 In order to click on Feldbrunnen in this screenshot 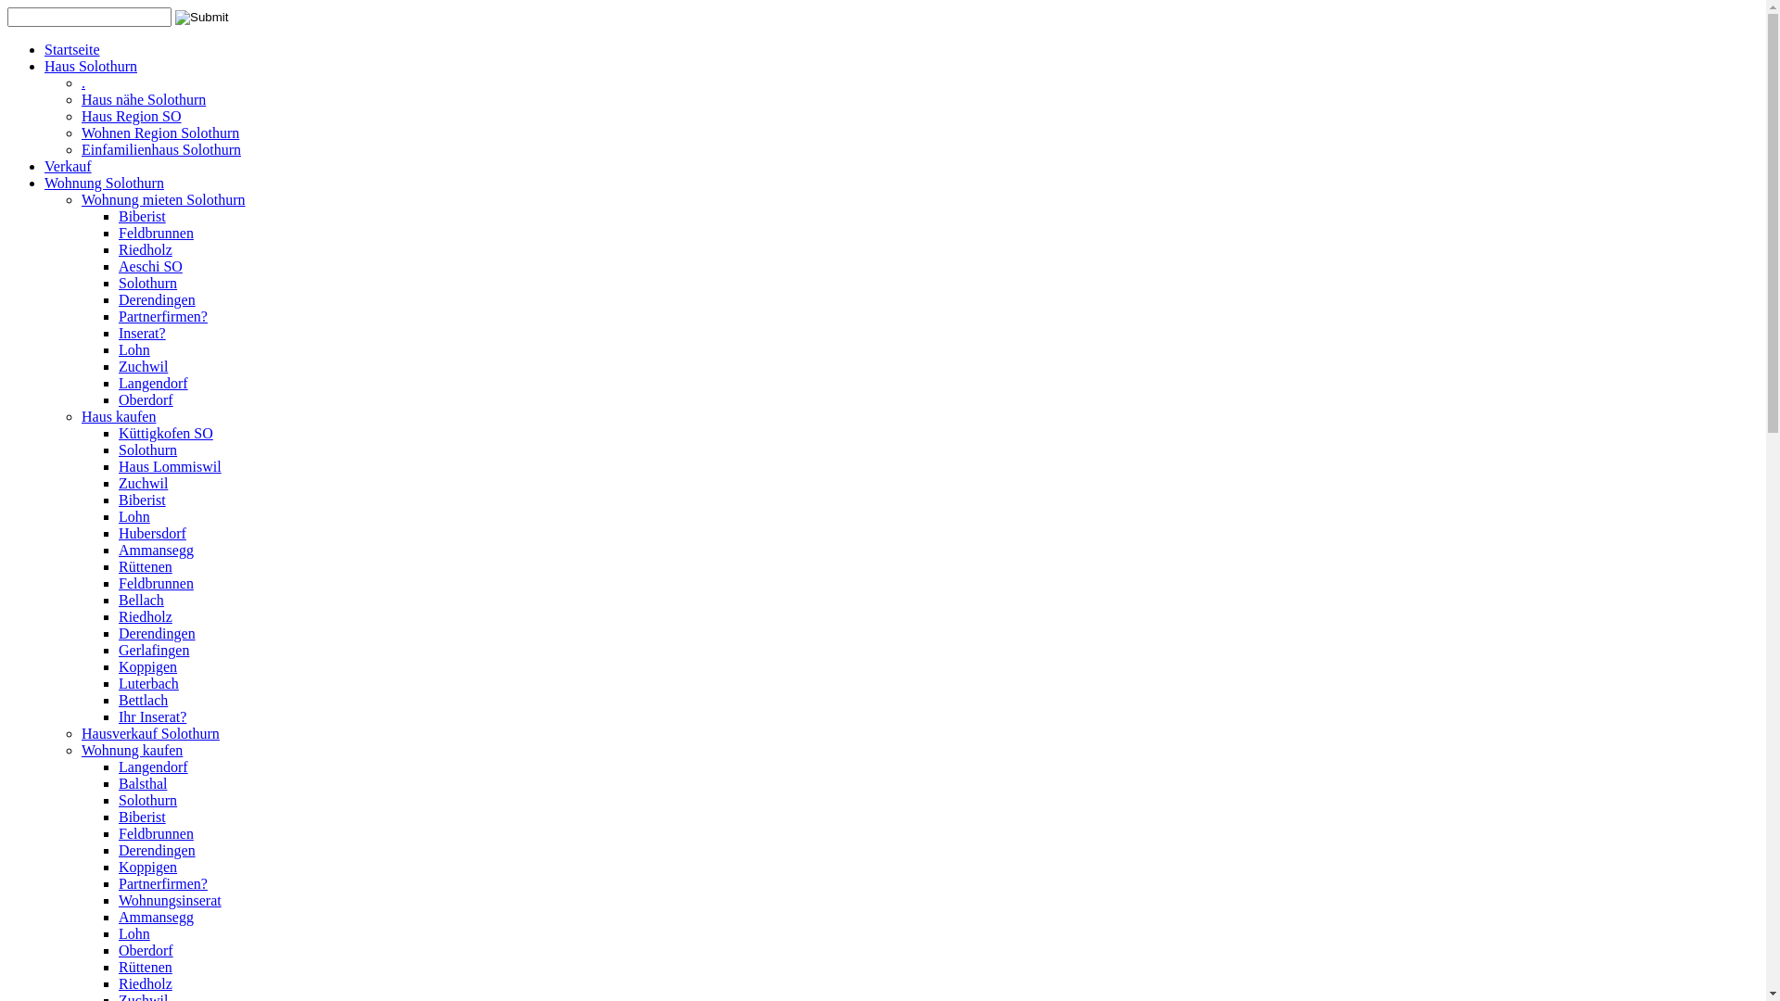, I will do `click(156, 834)`.